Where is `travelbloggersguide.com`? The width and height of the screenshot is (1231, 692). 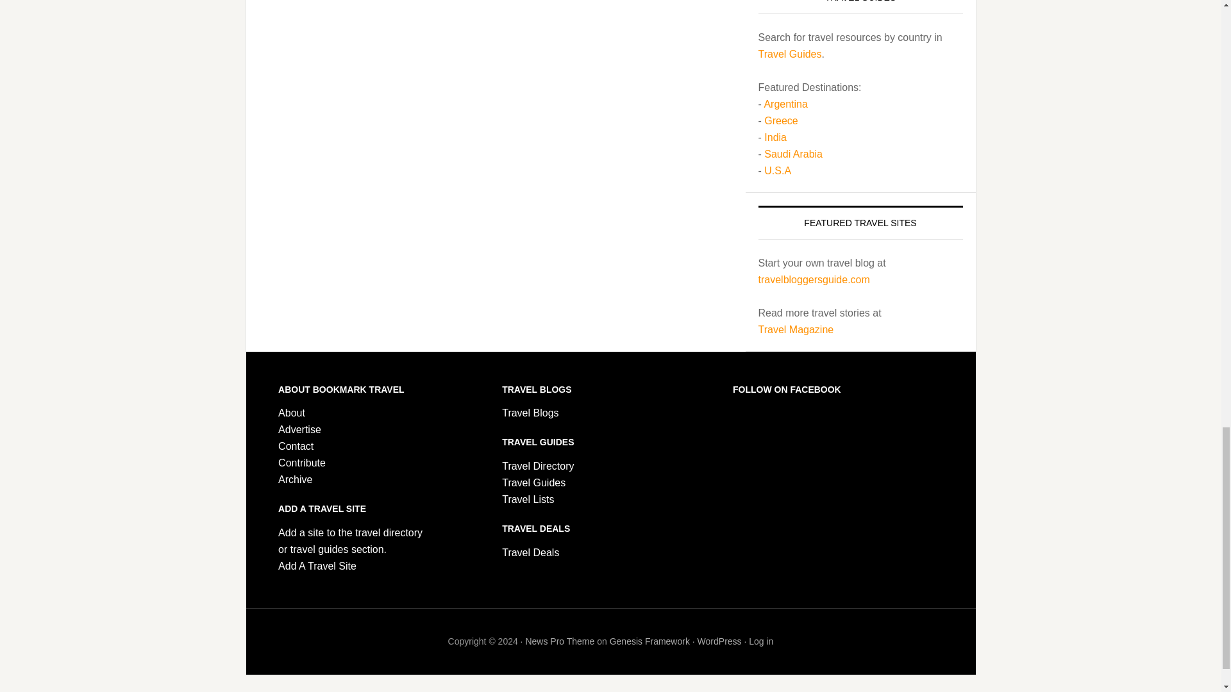 travelbloggersguide.com is located at coordinates (813, 279).